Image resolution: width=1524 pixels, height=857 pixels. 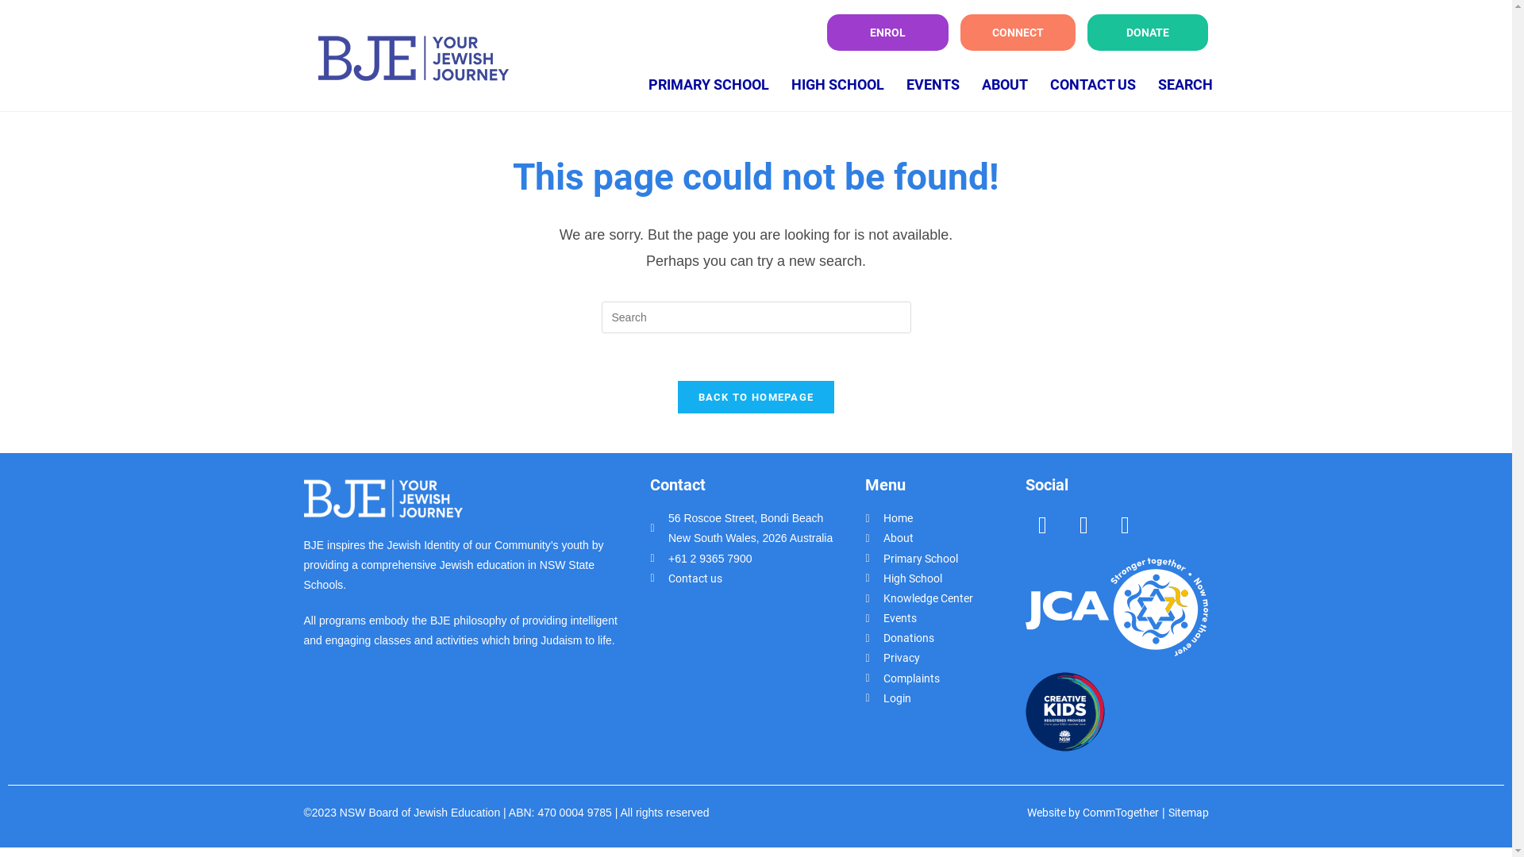 I want to click on EVENTS, so click(x=933, y=85).